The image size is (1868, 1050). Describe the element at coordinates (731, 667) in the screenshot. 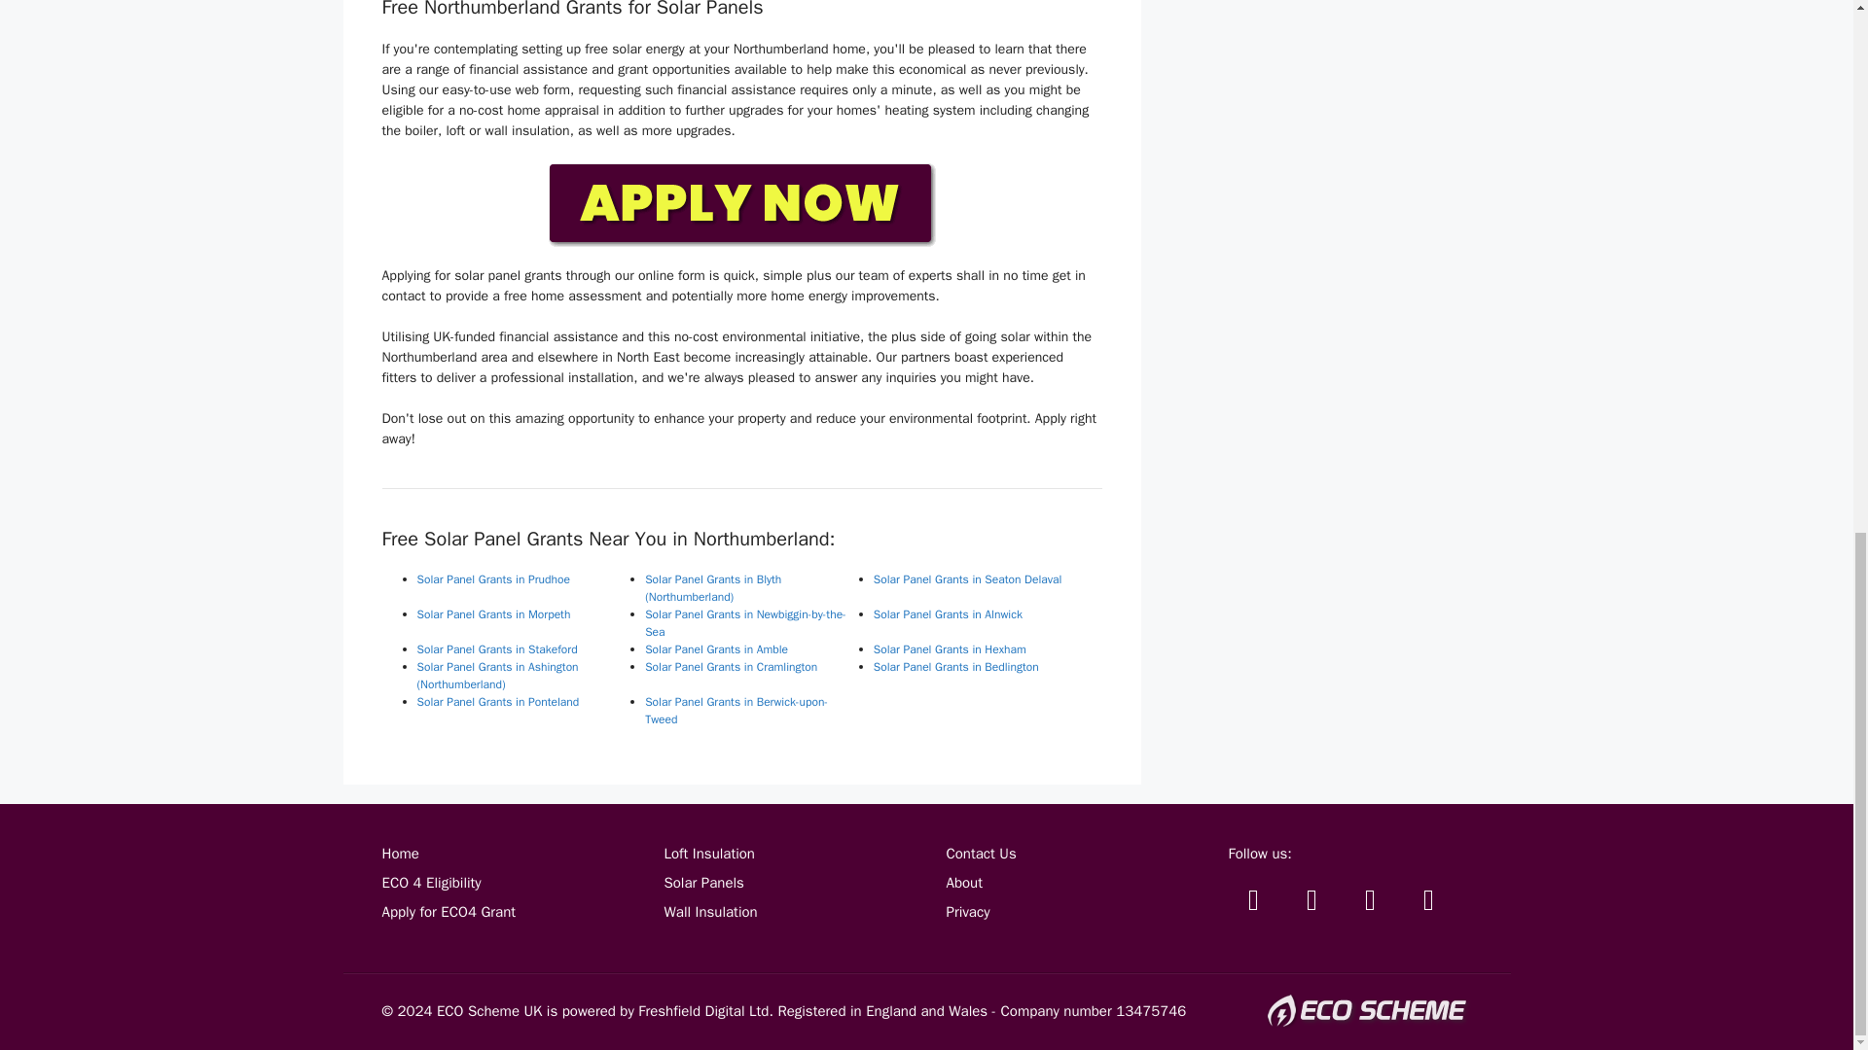

I see `Solar Panel Grants in Cramlington` at that location.